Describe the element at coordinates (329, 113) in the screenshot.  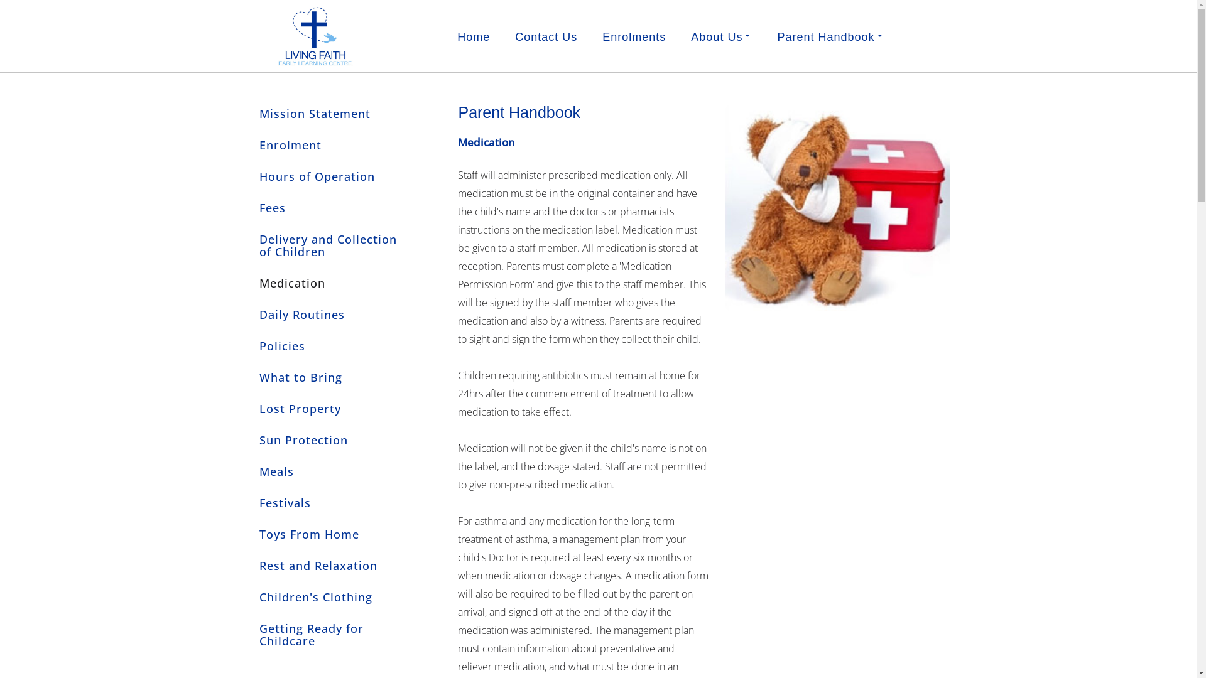
I see `Mission Statement` at that location.